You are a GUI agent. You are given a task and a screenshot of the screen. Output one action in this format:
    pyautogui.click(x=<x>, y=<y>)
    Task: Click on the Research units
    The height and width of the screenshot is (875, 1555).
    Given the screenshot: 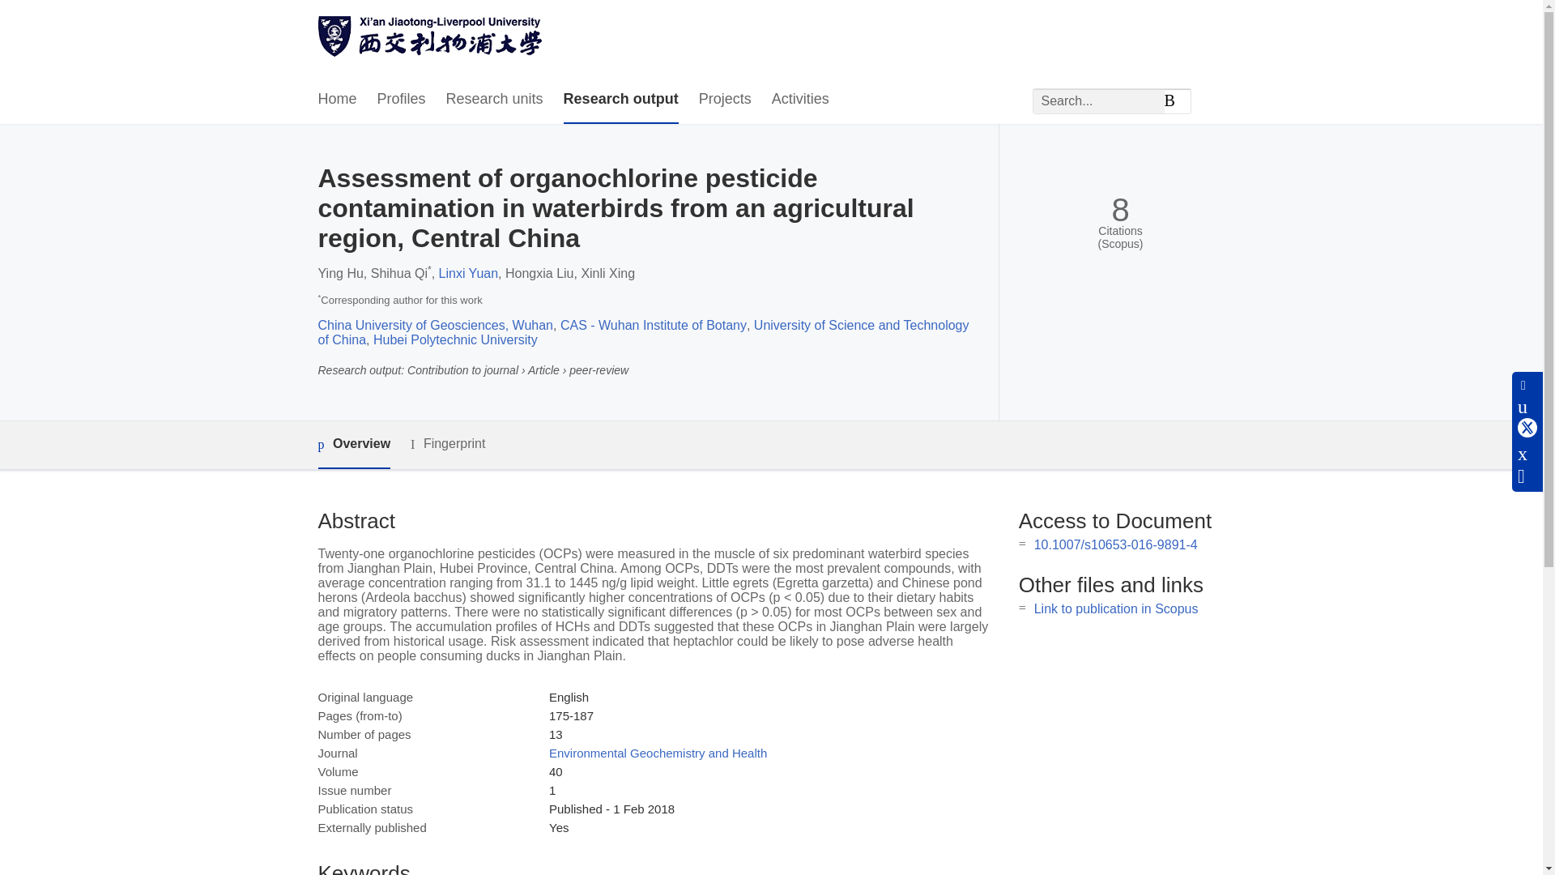 What is the action you would take?
    pyautogui.click(x=494, y=100)
    